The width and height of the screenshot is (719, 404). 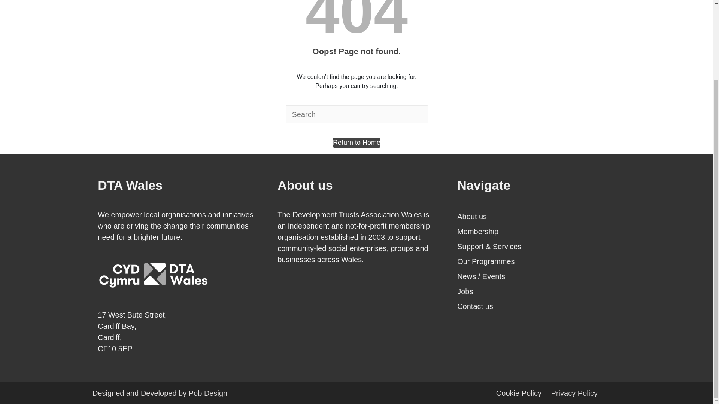 I want to click on Membership, so click(x=536, y=232).